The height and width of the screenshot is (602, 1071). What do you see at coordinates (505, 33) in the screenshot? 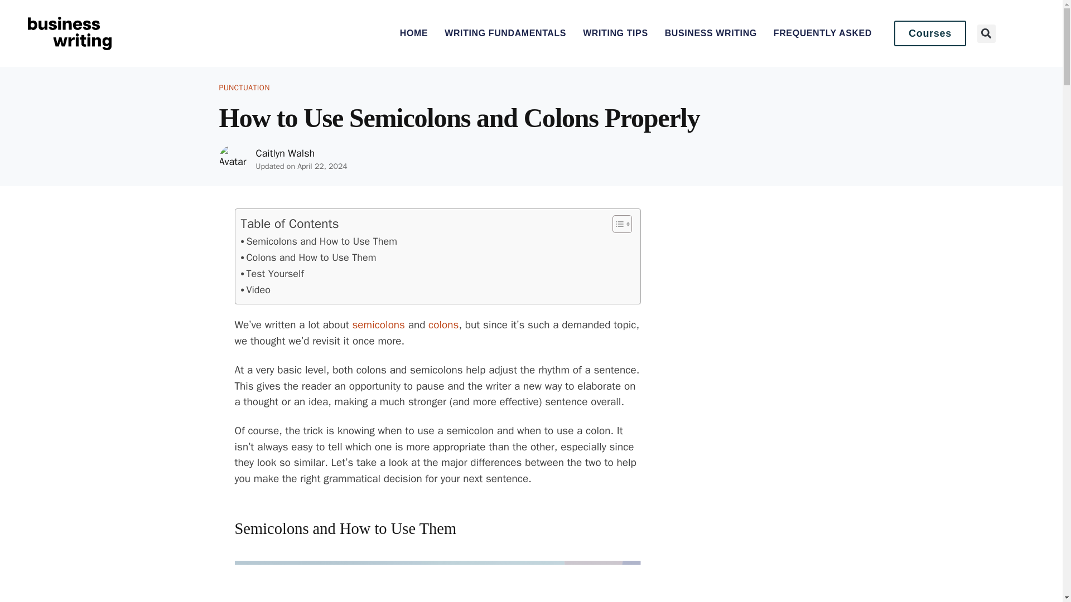
I see `WRITING FUNDAMENTALS` at bounding box center [505, 33].